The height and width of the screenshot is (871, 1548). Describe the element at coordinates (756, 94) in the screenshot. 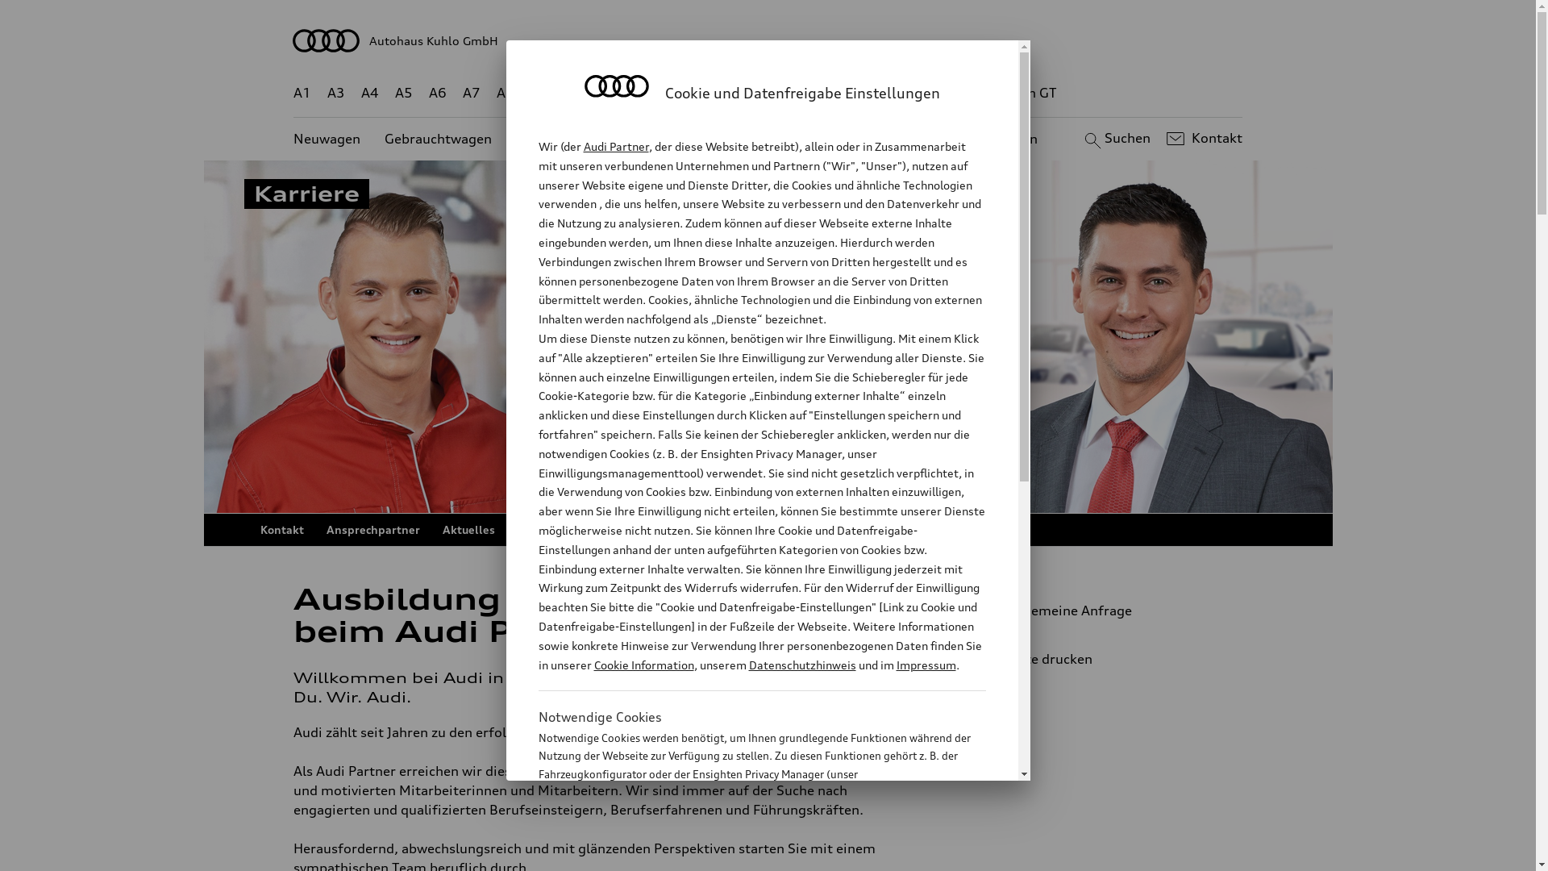

I see `Q8` at that location.